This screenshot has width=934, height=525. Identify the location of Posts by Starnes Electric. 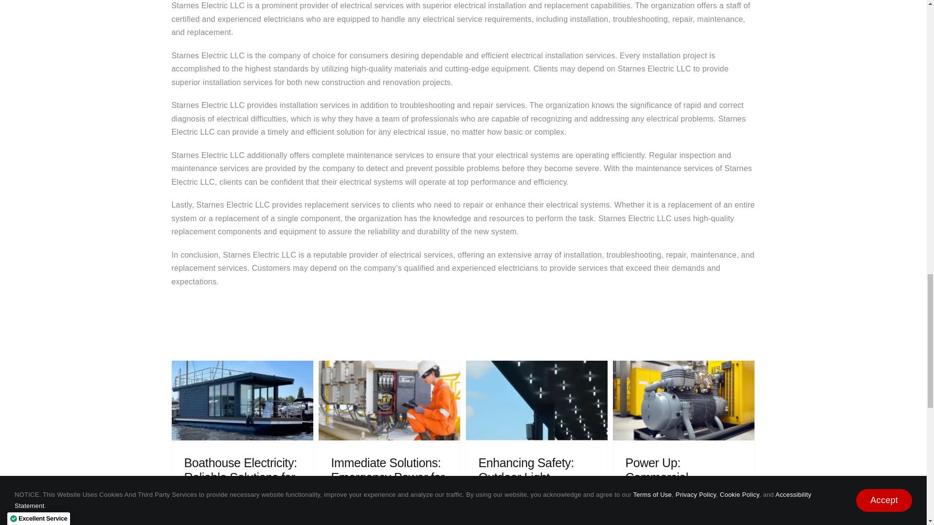
(658, 520).